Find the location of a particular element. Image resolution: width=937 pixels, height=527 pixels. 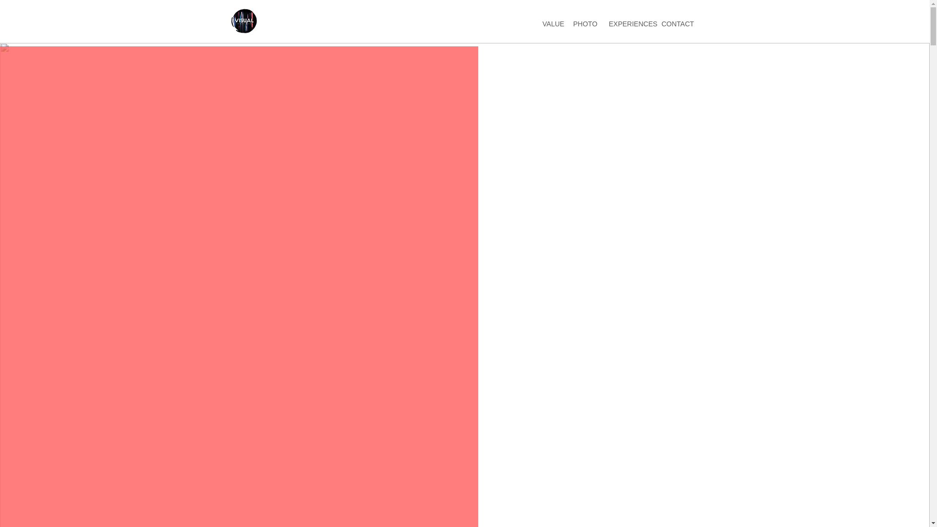

EXPERIENCES is located at coordinates (629, 23).